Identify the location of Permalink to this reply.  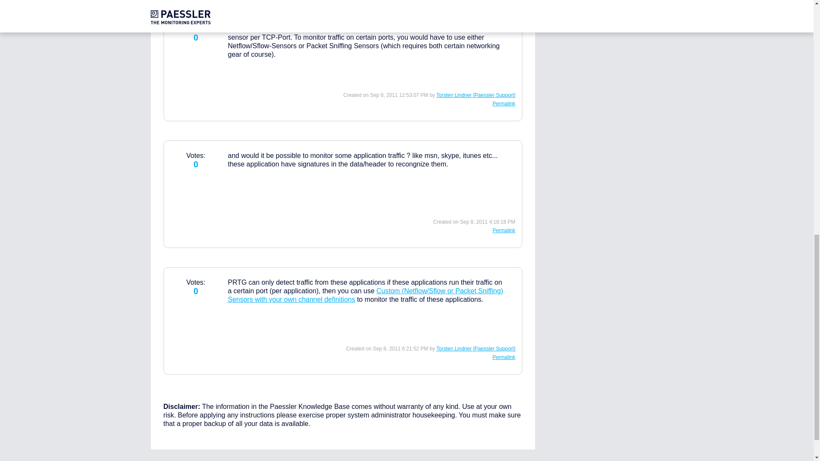
(504, 103).